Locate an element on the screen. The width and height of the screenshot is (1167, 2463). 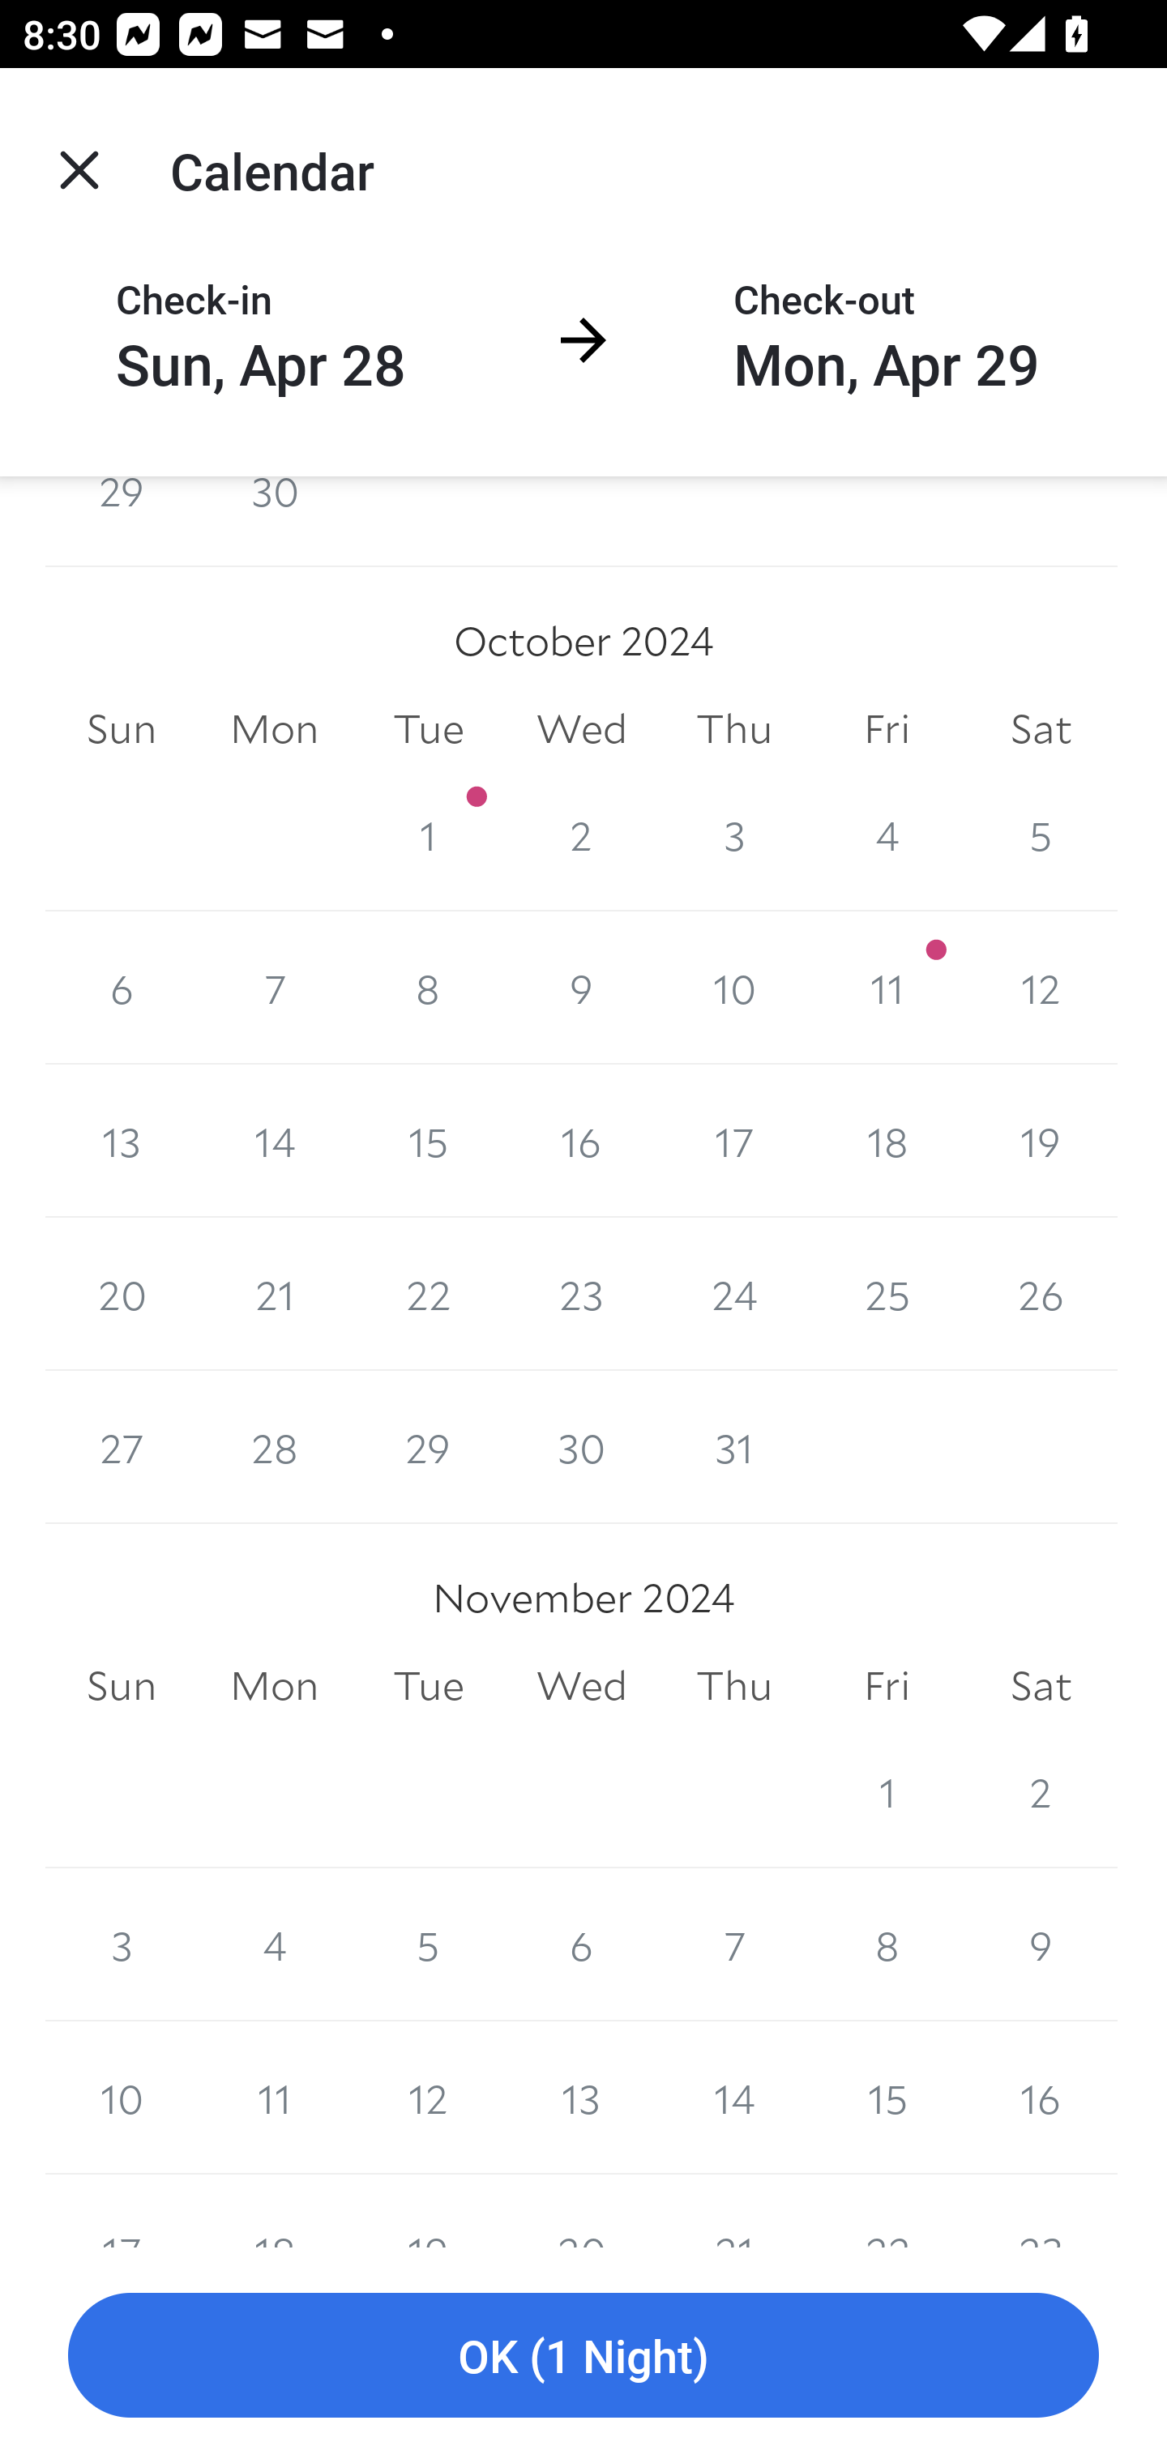
25 25 October 2024 is located at coordinates (887, 1294).